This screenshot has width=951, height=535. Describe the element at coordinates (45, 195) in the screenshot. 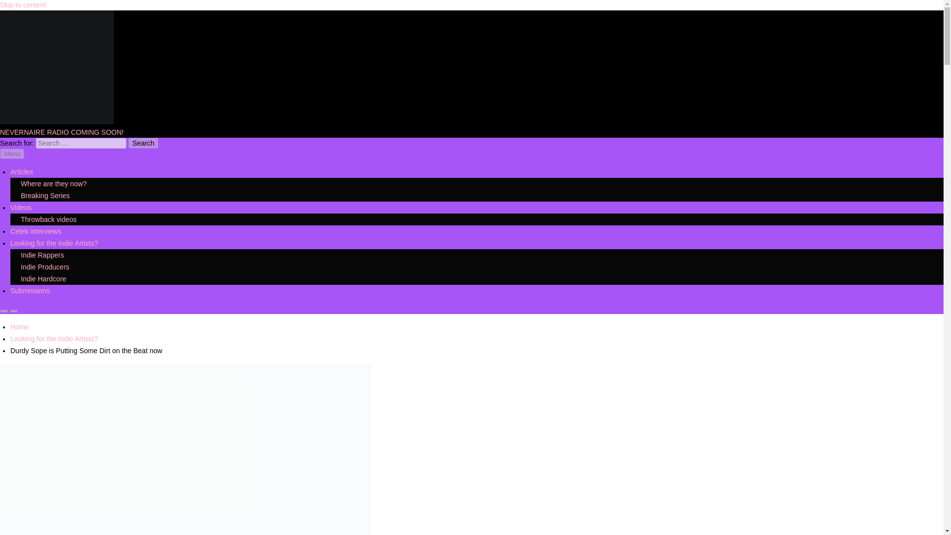

I see `Breaking Series` at that location.